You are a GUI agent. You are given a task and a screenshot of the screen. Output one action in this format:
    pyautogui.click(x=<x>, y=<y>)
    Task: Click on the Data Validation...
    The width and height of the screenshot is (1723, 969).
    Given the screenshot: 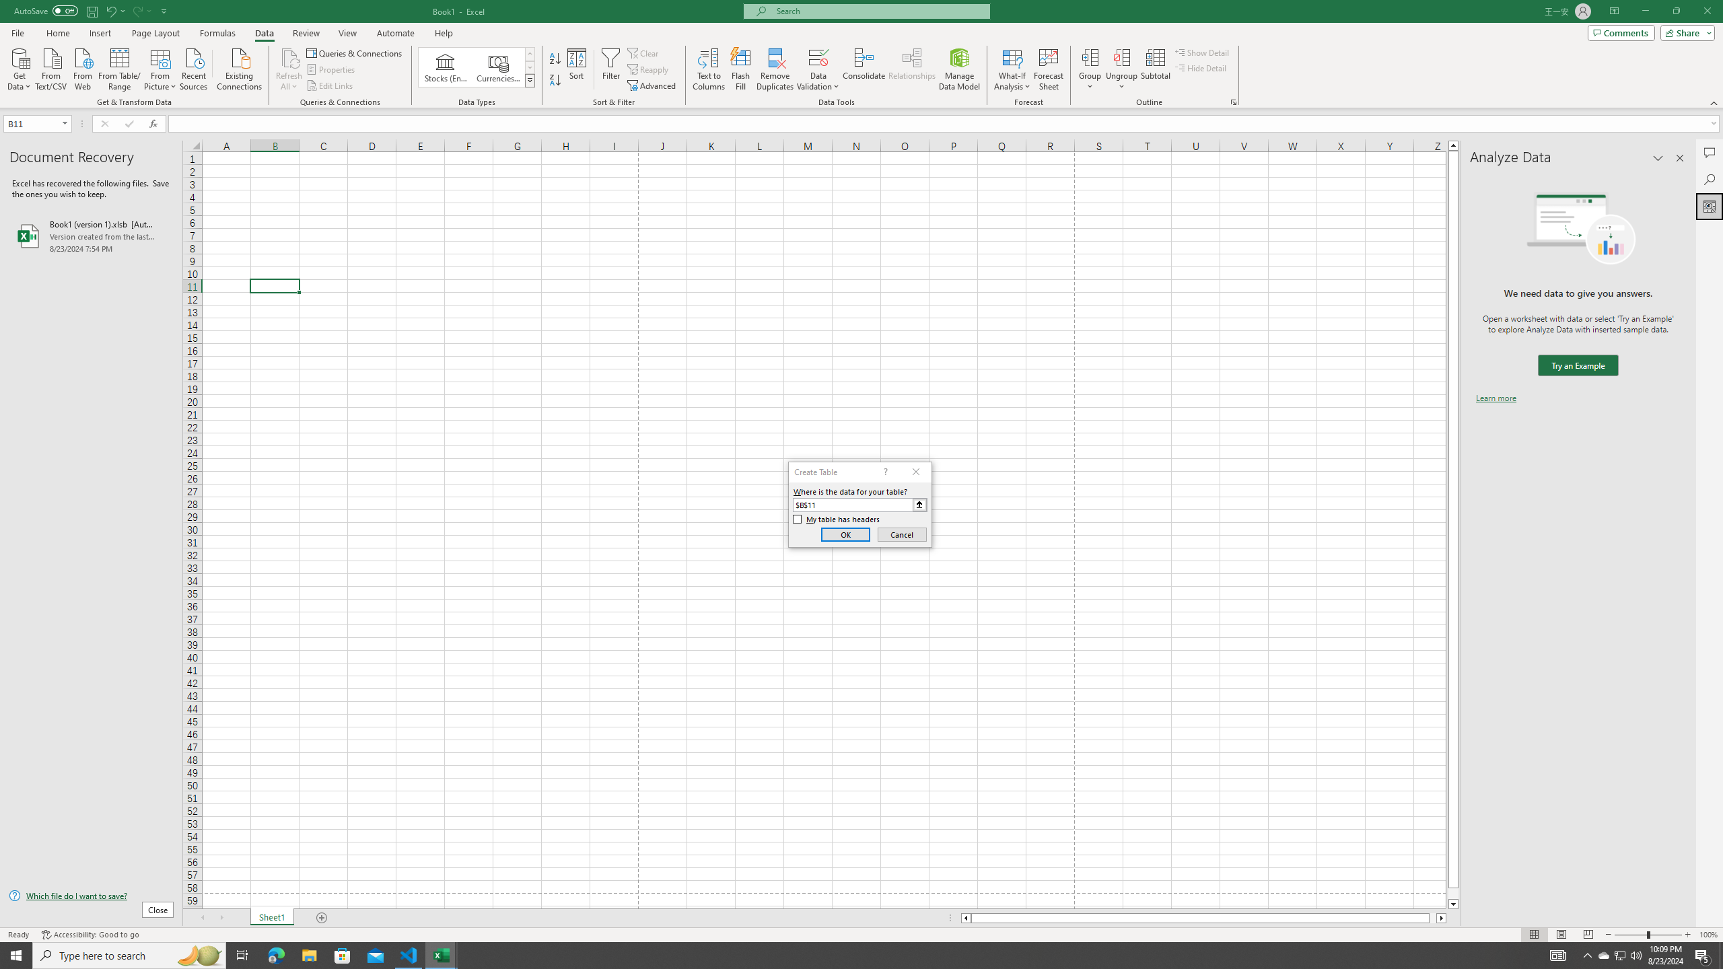 What is the action you would take?
    pyautogui.click(x=818, y=57)
    